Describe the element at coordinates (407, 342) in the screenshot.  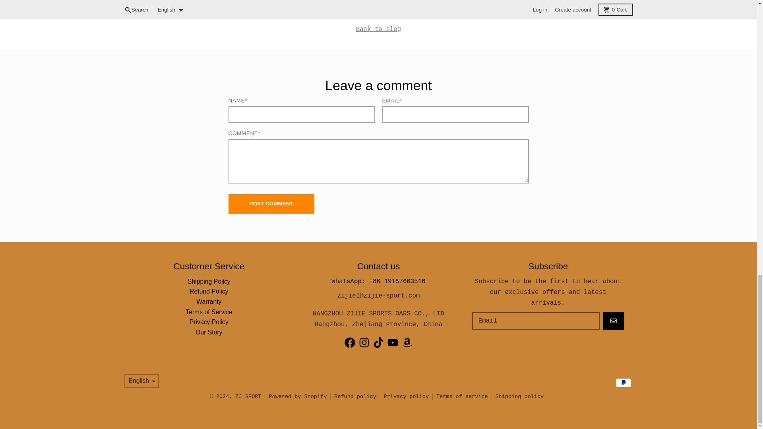
I see `Amazon - ZJ SPORT` at that location.